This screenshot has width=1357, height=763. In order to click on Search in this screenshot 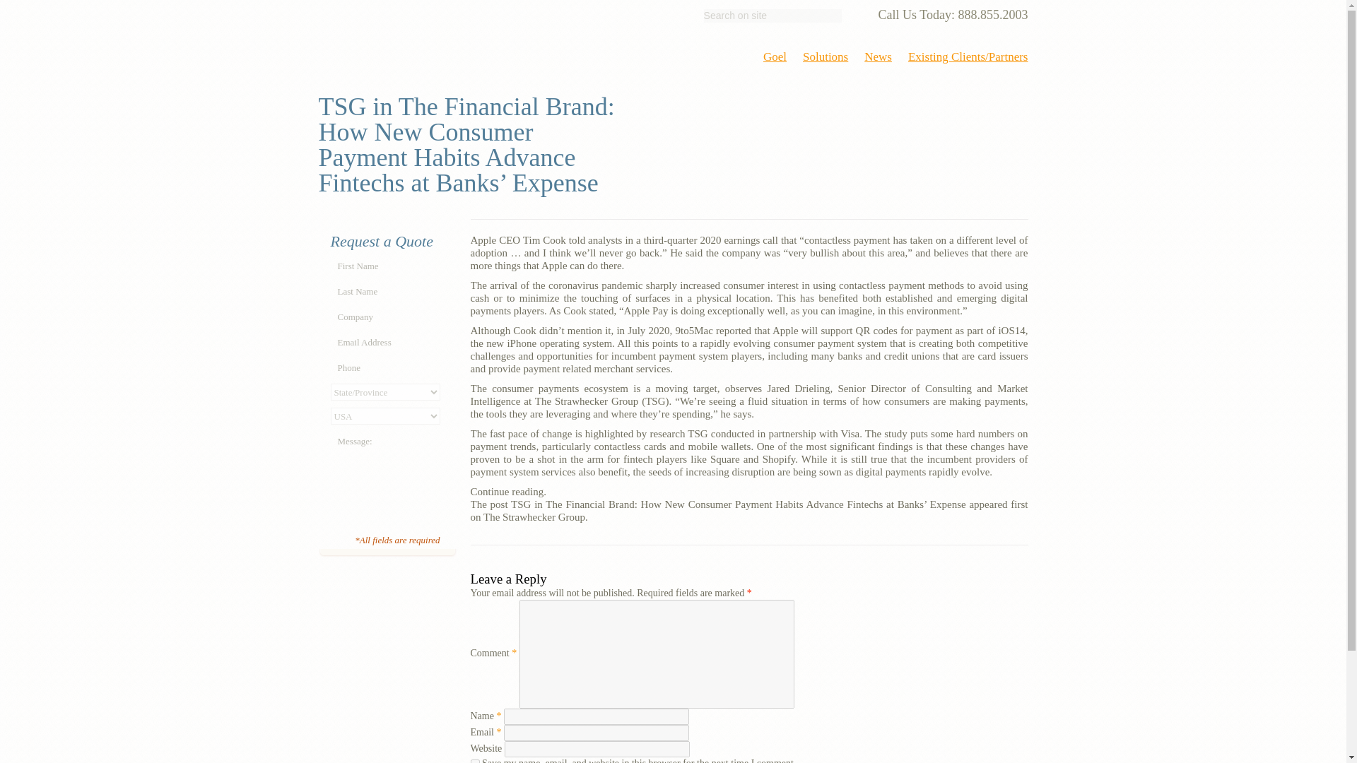, I will do `click(859, 16)`.